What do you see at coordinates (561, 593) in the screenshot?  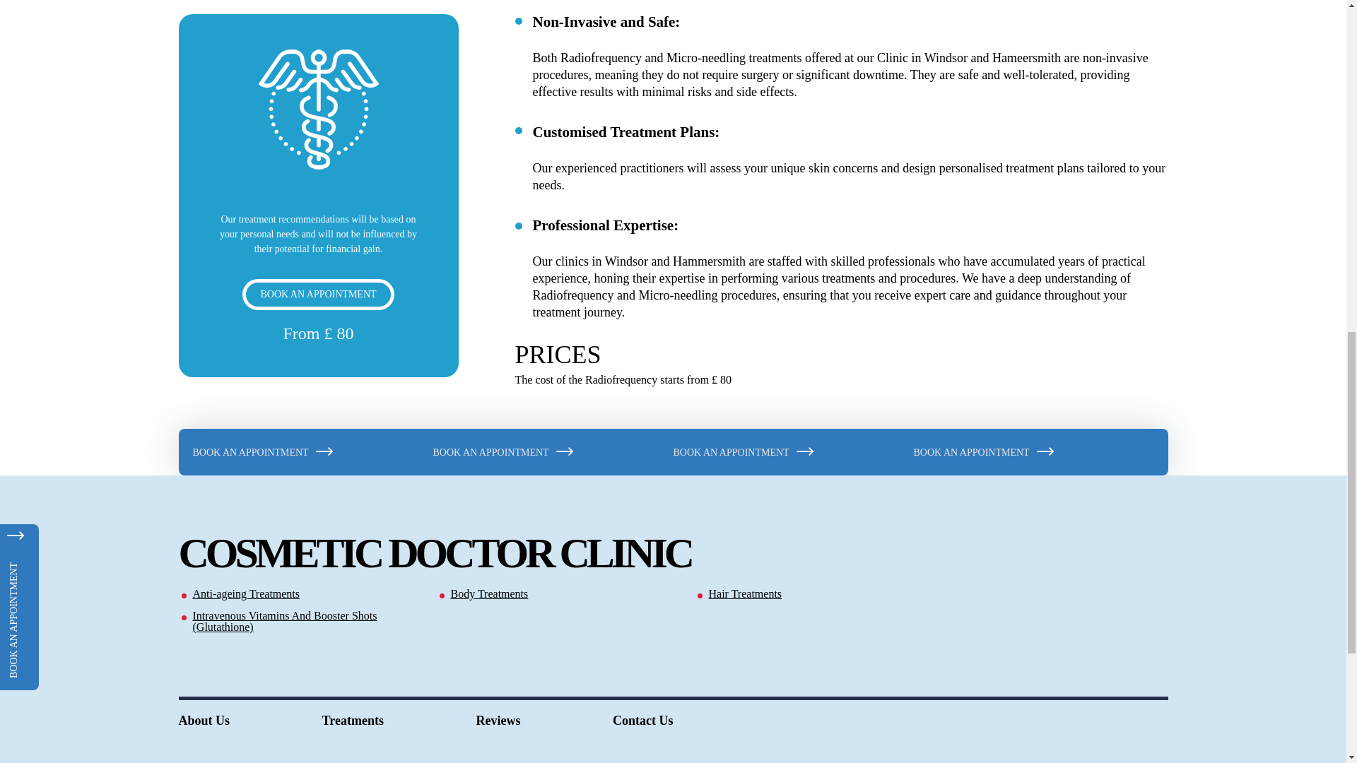 I see `Body Treatments` at bounding box center [561, 593].